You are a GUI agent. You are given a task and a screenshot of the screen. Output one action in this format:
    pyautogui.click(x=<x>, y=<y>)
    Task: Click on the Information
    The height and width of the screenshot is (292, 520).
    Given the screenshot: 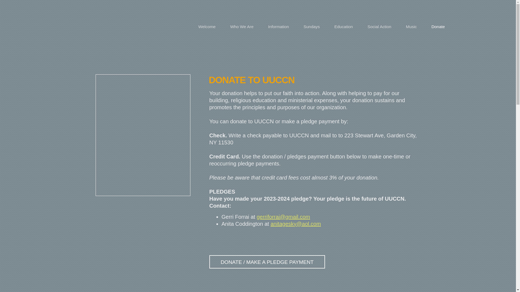 What is the action you would take?
    pyautogui.click(x=278, y=26)
    